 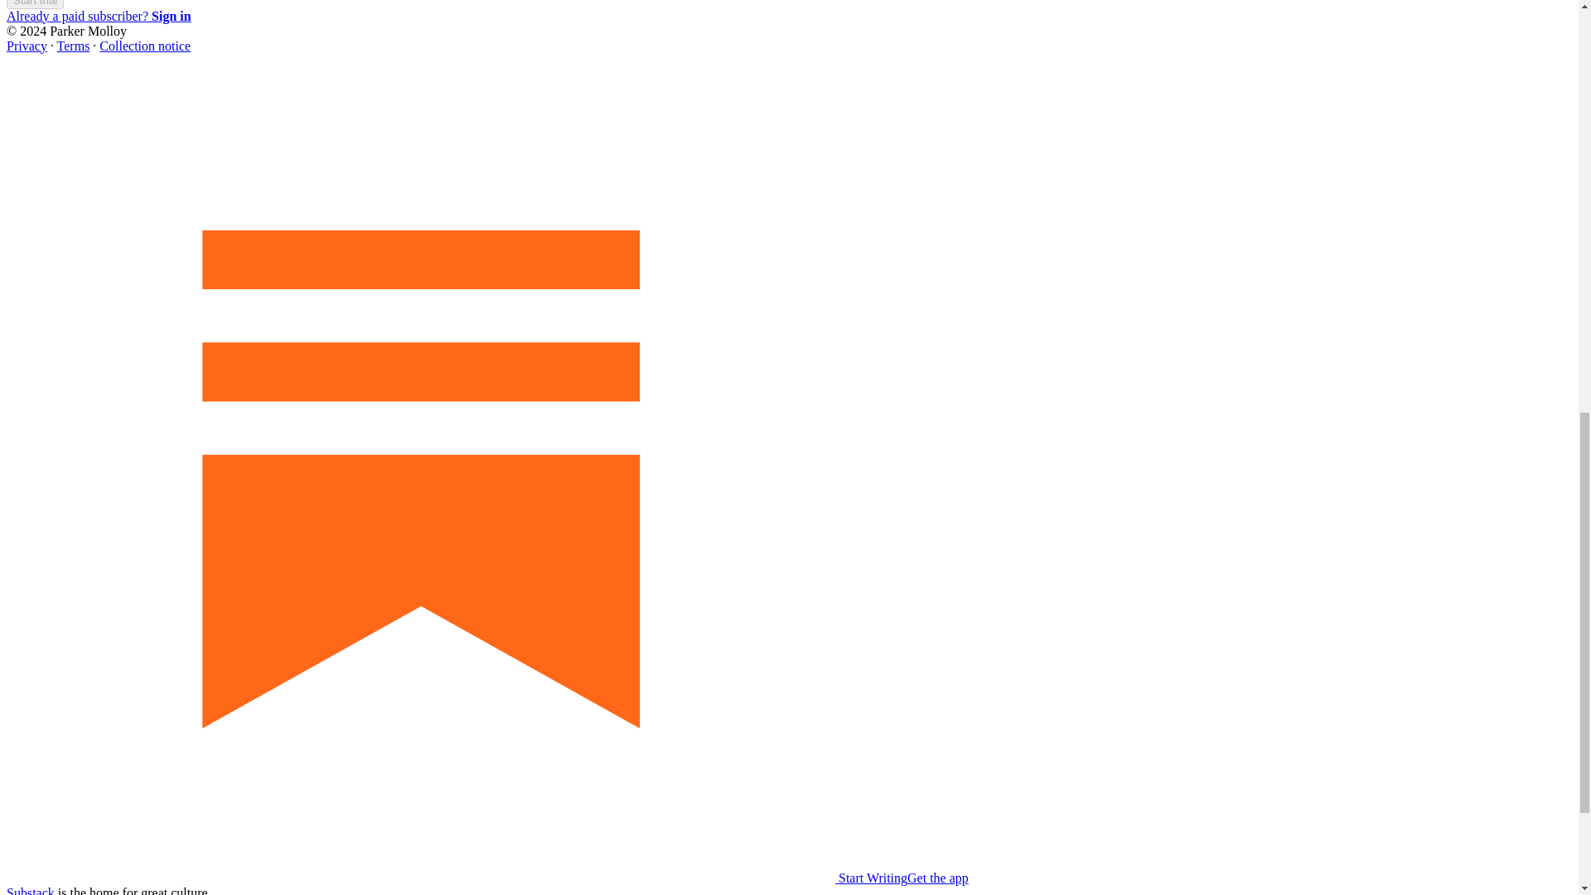 What do you see at coordinates (938, 878) in the screenshot?
I see `Get the app` at bounding box center [938, 878].